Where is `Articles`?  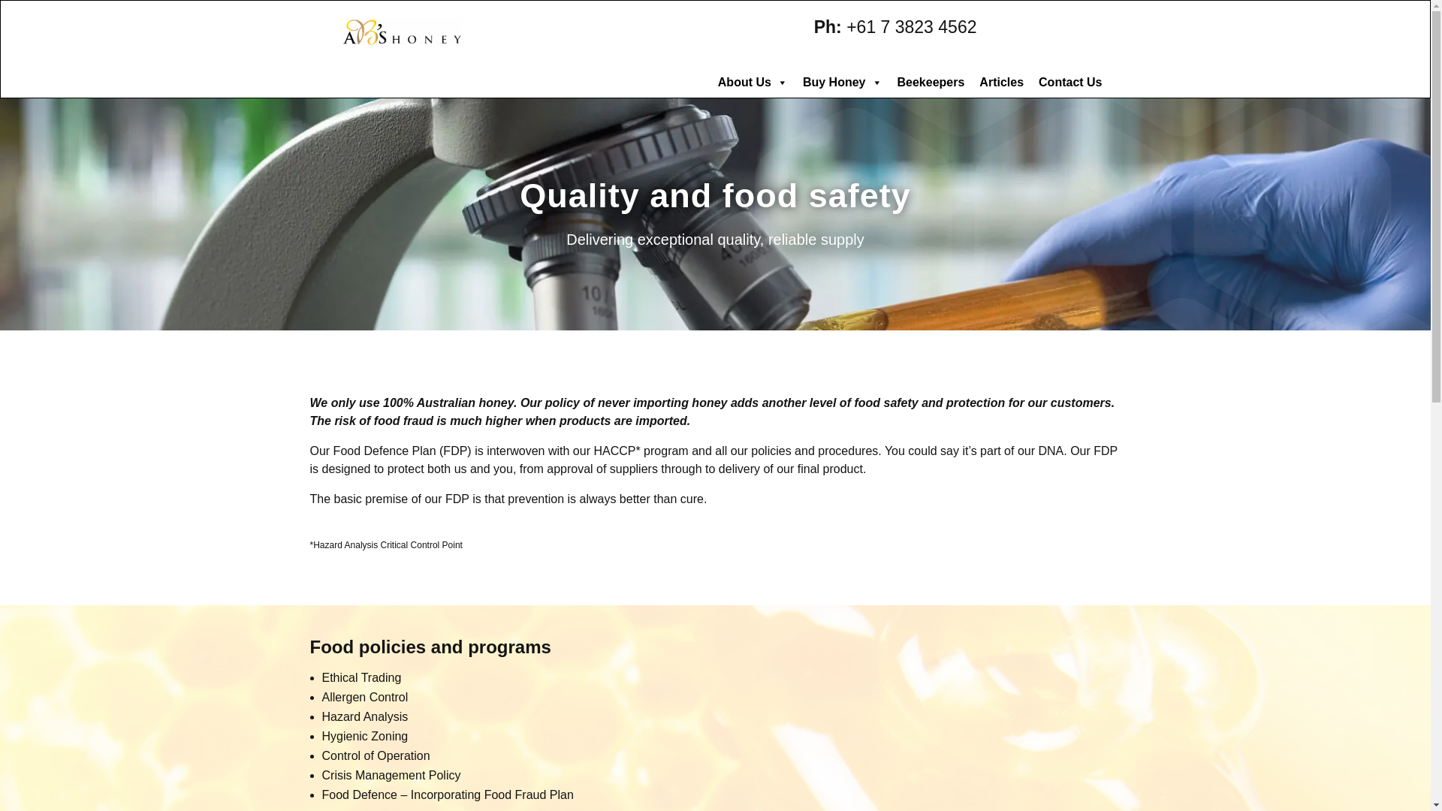 Articles is located at coordinates (1001, 82).